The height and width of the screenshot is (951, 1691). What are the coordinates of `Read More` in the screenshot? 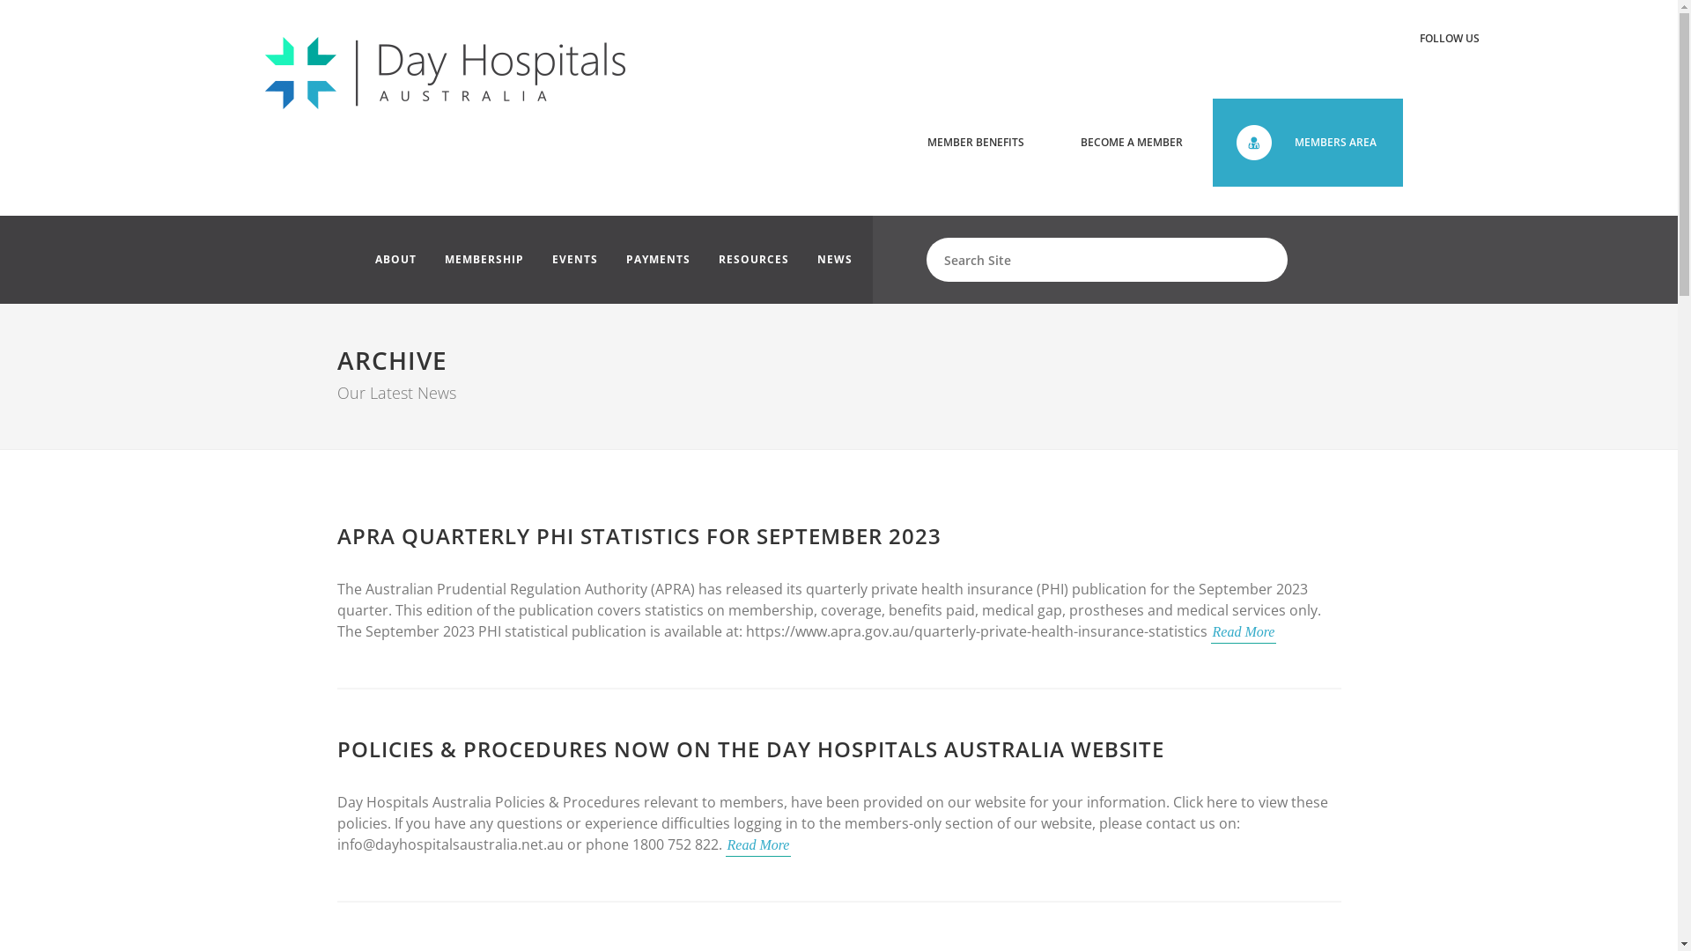 It's located at (1244, 632).